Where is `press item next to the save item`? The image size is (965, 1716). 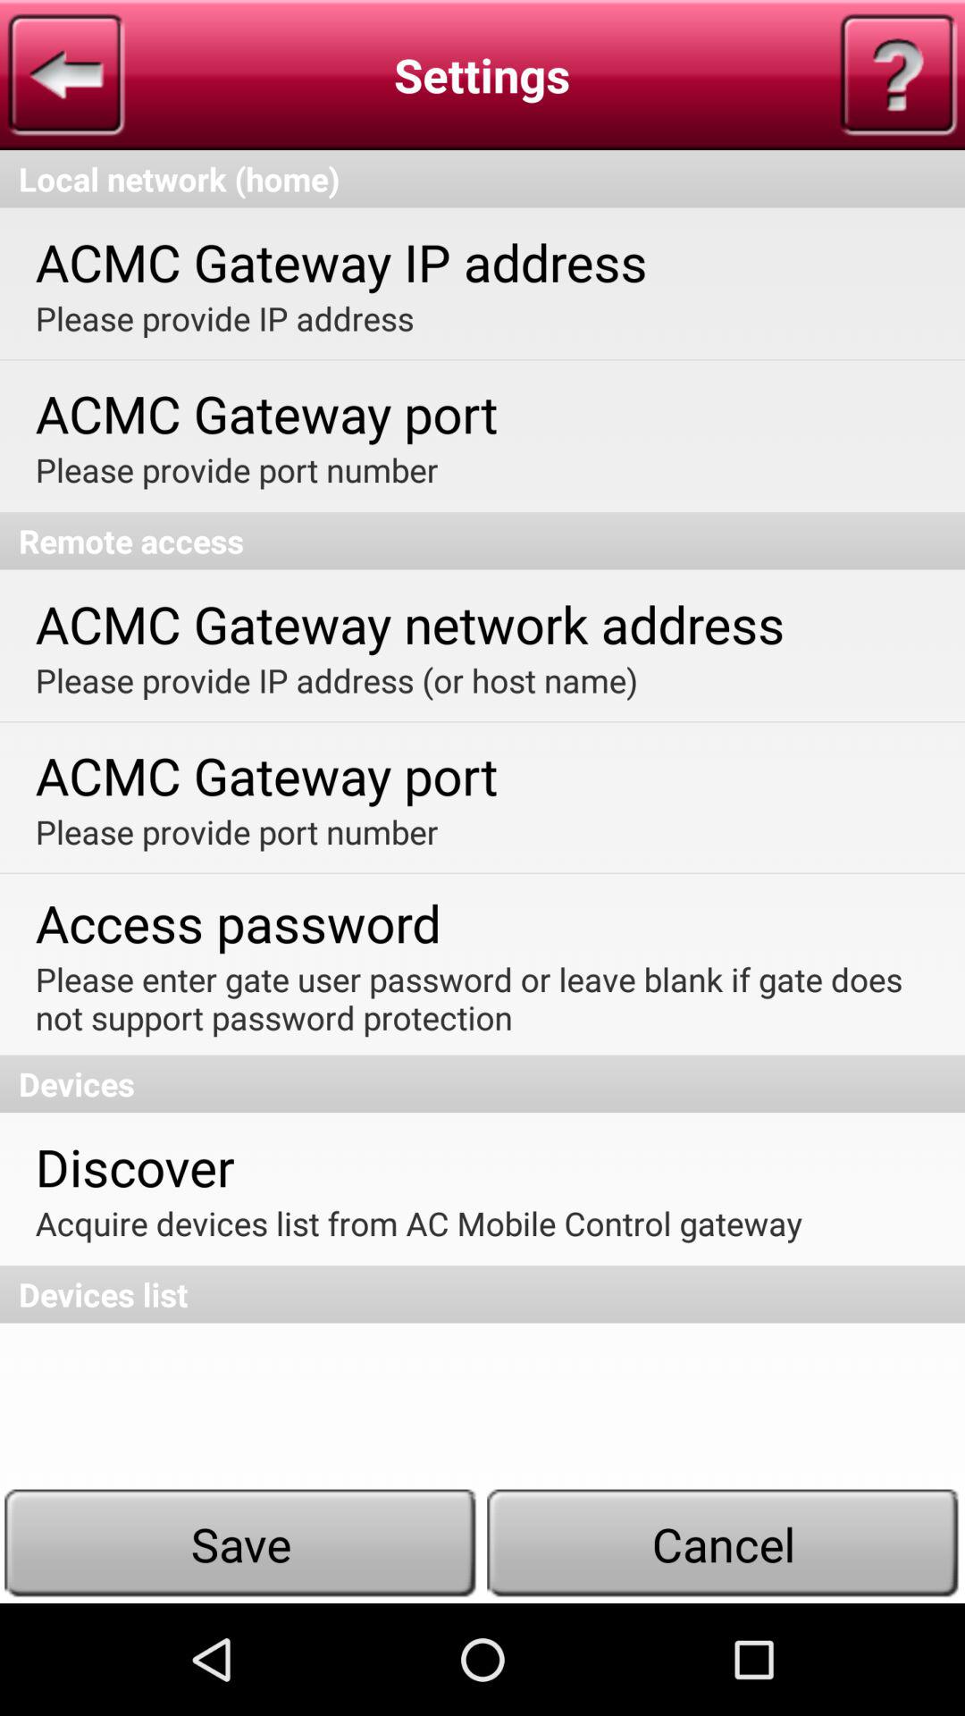 press item next to the save item is located at coordinates (724, 1544).